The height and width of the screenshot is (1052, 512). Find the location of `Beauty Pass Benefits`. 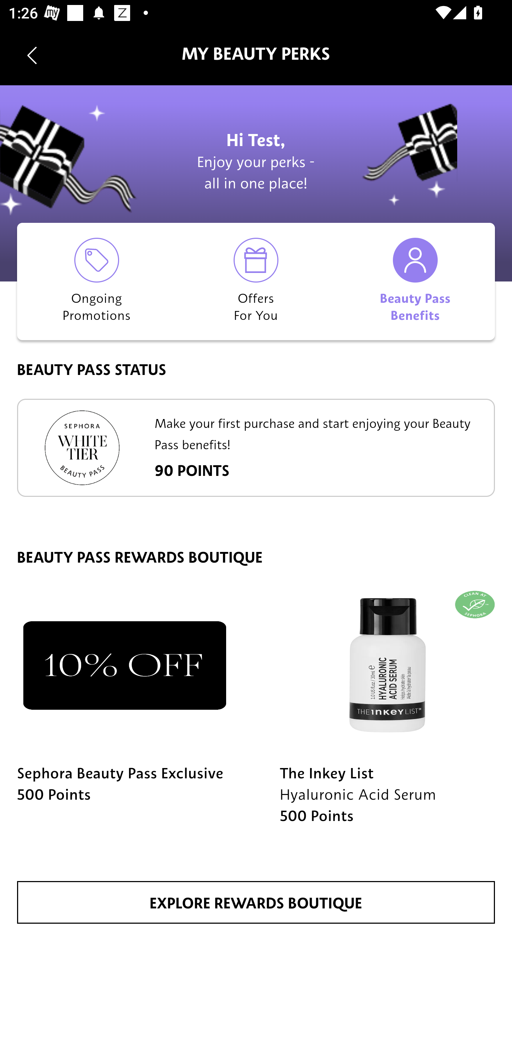

Beauty Pass Benefits is located at coordinates (415, 281).